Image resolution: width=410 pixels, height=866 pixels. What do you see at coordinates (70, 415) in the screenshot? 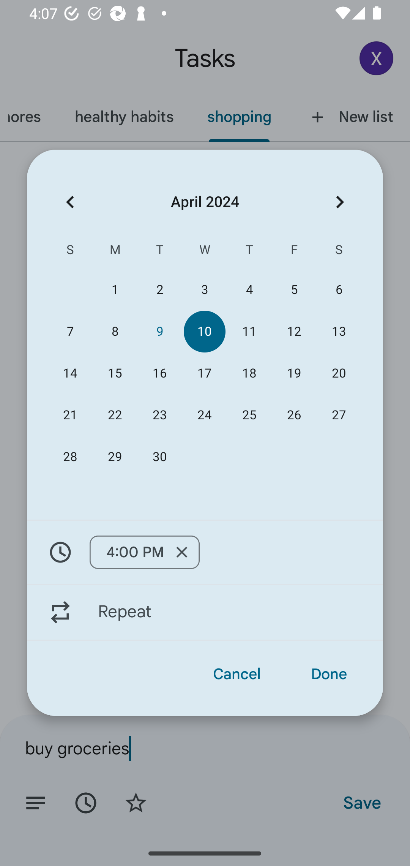
I see `21 21 April 2024` at bounding box center [70, 415].